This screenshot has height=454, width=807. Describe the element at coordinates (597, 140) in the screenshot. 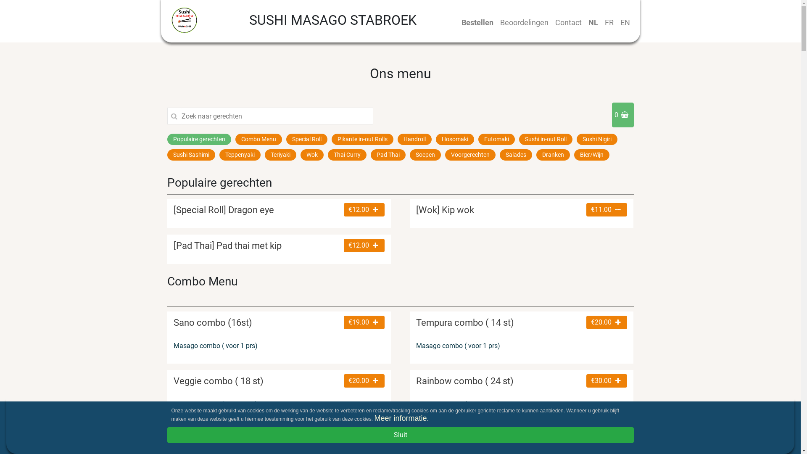

I see `Sushi Nigiri` at that location.